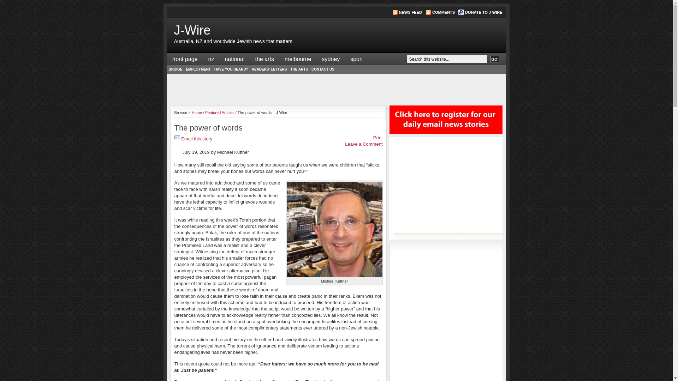  What do you see at coordinates (378, 138) in the screenshot?
I see `Print` at bounding box center [378, 138].